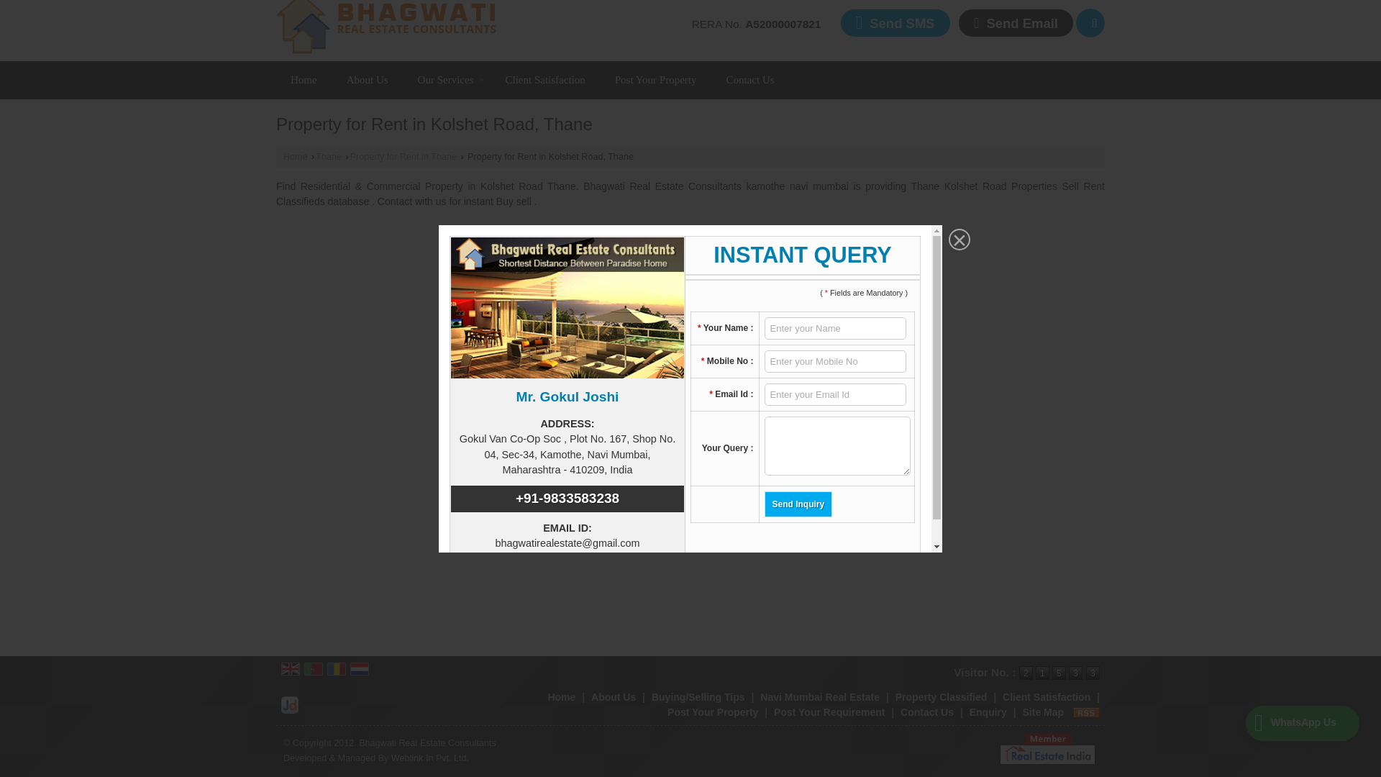 This screenshot has width=1381, height=777. What do you see at coordinates (750, 79) in the screenshot?
I see `Contact Us` at bounding box center [750, 79].